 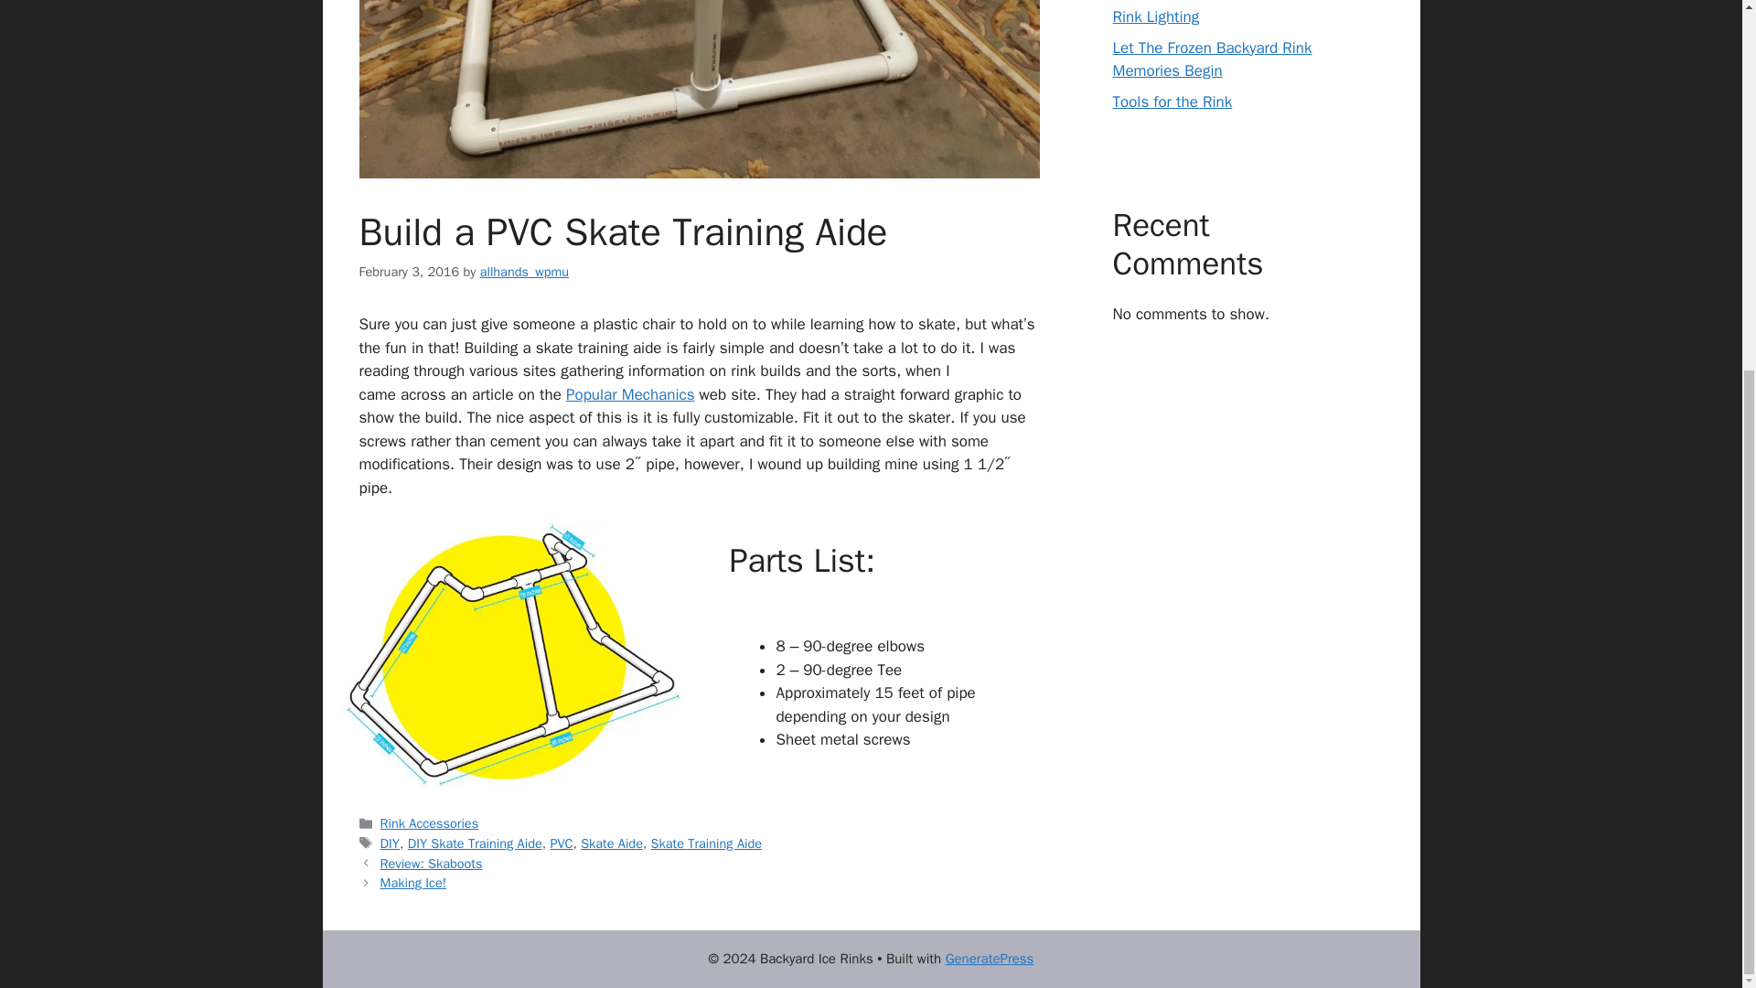 I want to click on Tools for the Rink, so click(x=1172, y=102).